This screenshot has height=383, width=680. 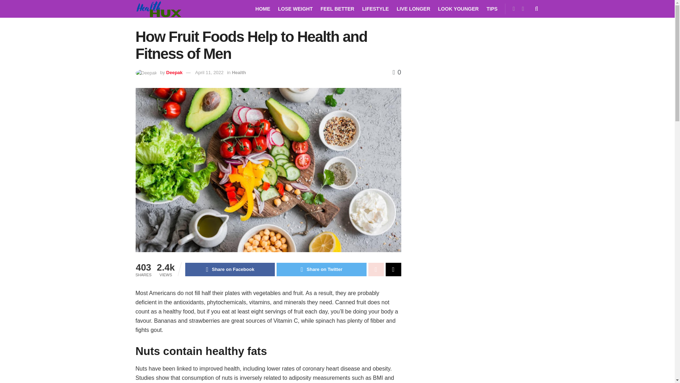 What do you see at coordinates (174, 72) in the screenshot?
I see `Deepak` at bounding box center [174, 72].